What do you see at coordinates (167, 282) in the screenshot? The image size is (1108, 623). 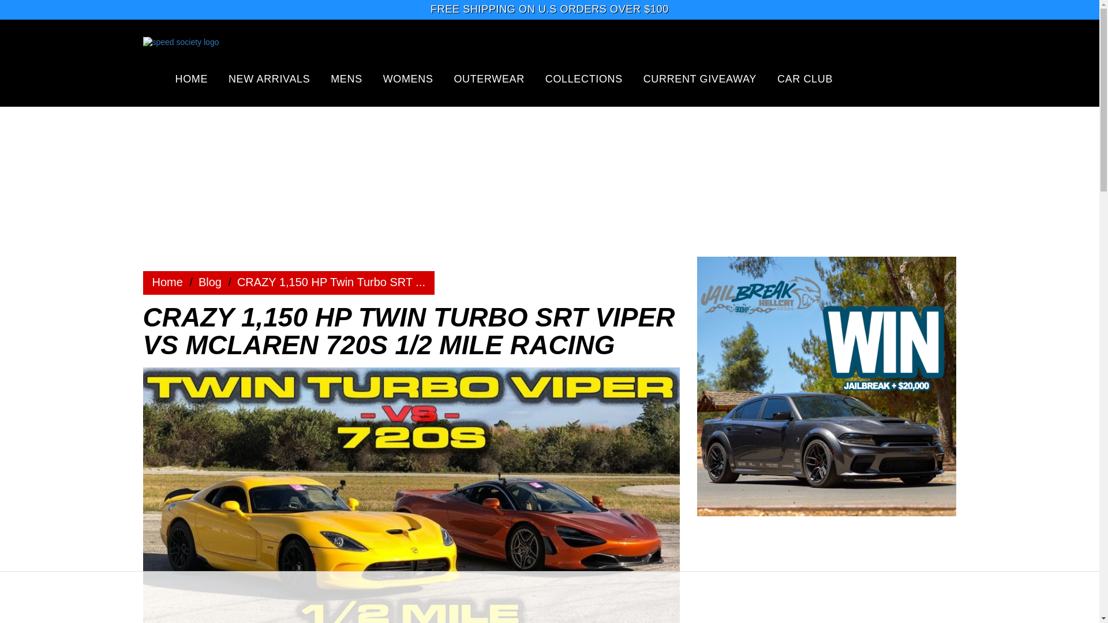 I see `Home` at bounding box center [167, 282].